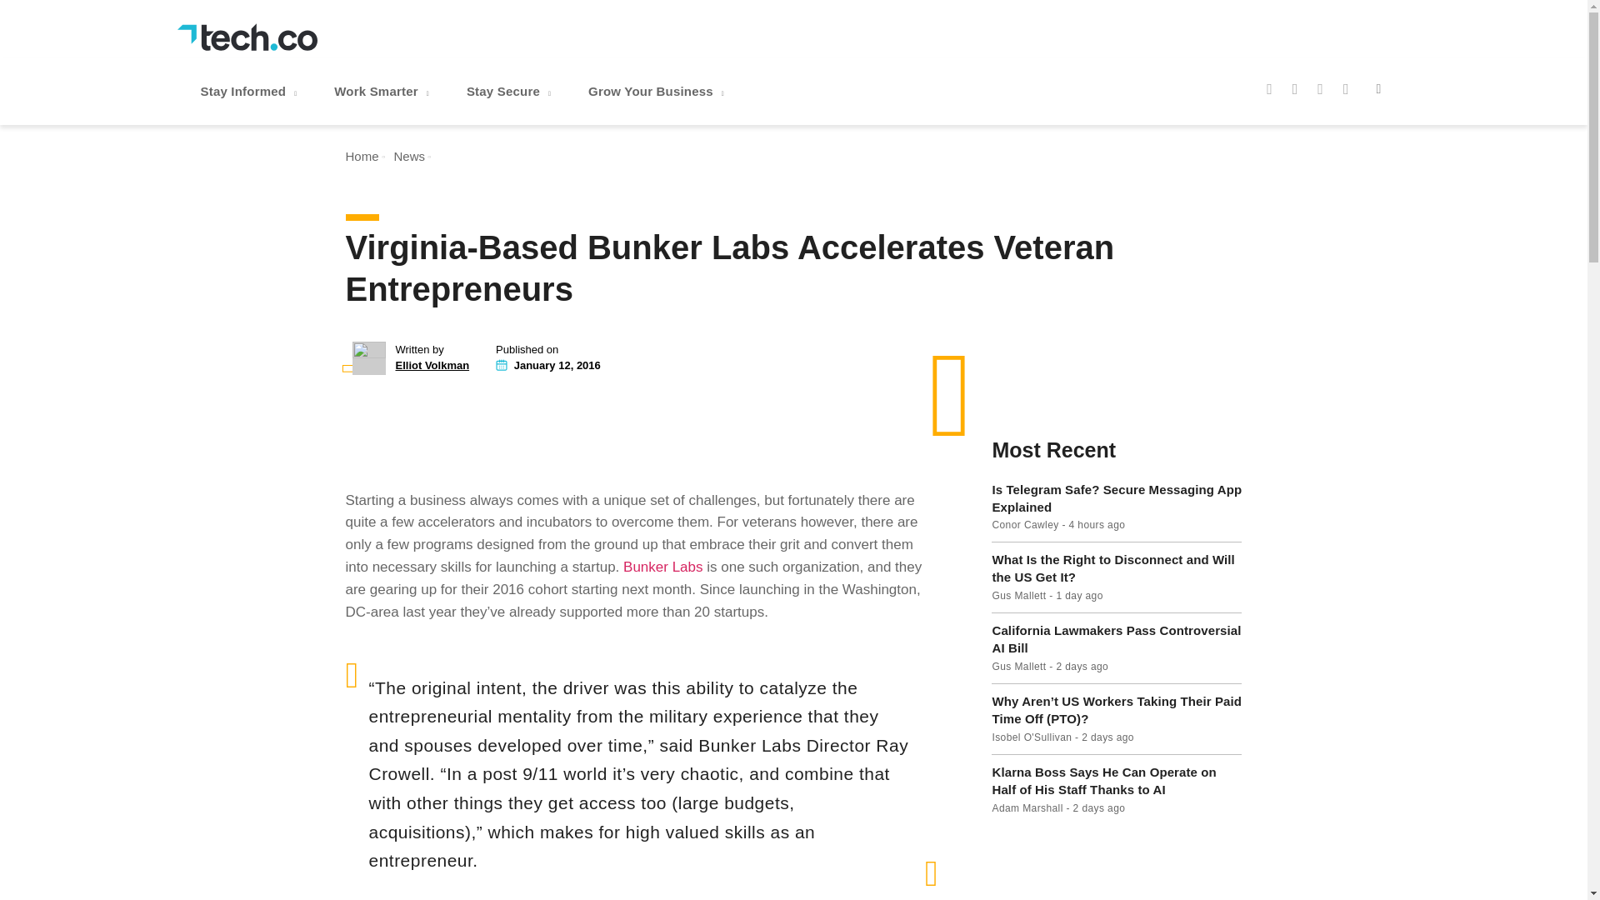 The height and width of the screenshot is (900, 1600). What do you see at coordinates (383, 92) in the screenshot?
I see `Work Smarter` at bounding box center [383, 92].